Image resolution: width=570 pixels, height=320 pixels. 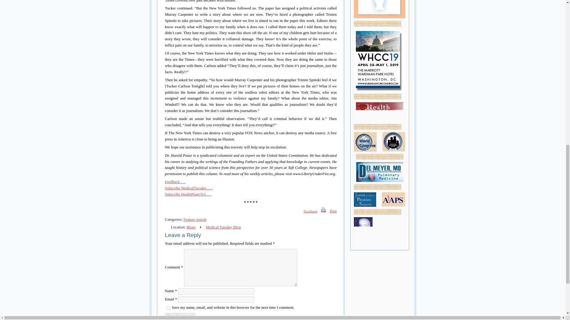 I want to click on Purchase this Handbook on Amazon, so click(x=379, y=9).